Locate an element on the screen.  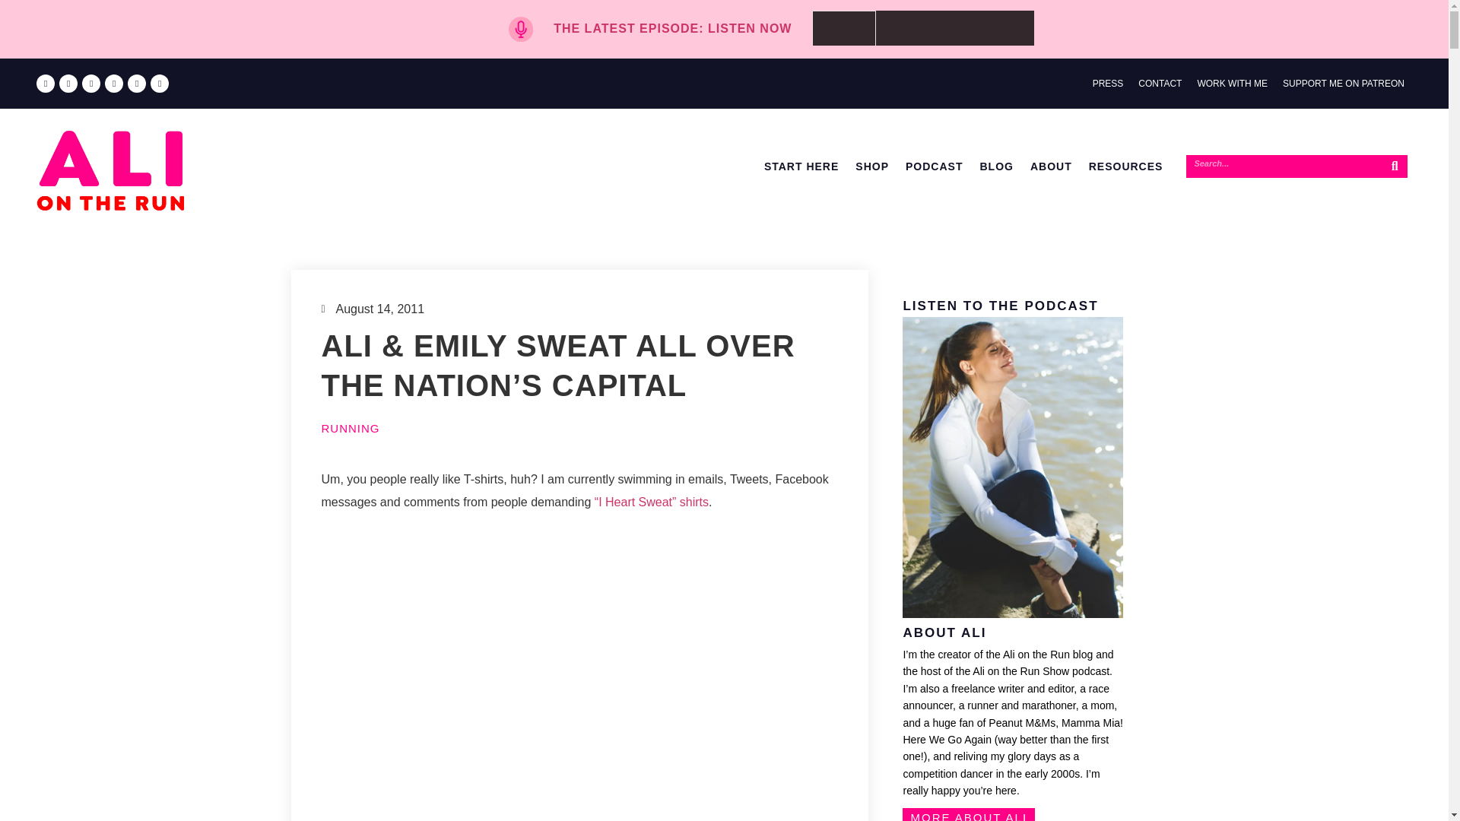
ABOUT is located at coordinates (1051, 166).